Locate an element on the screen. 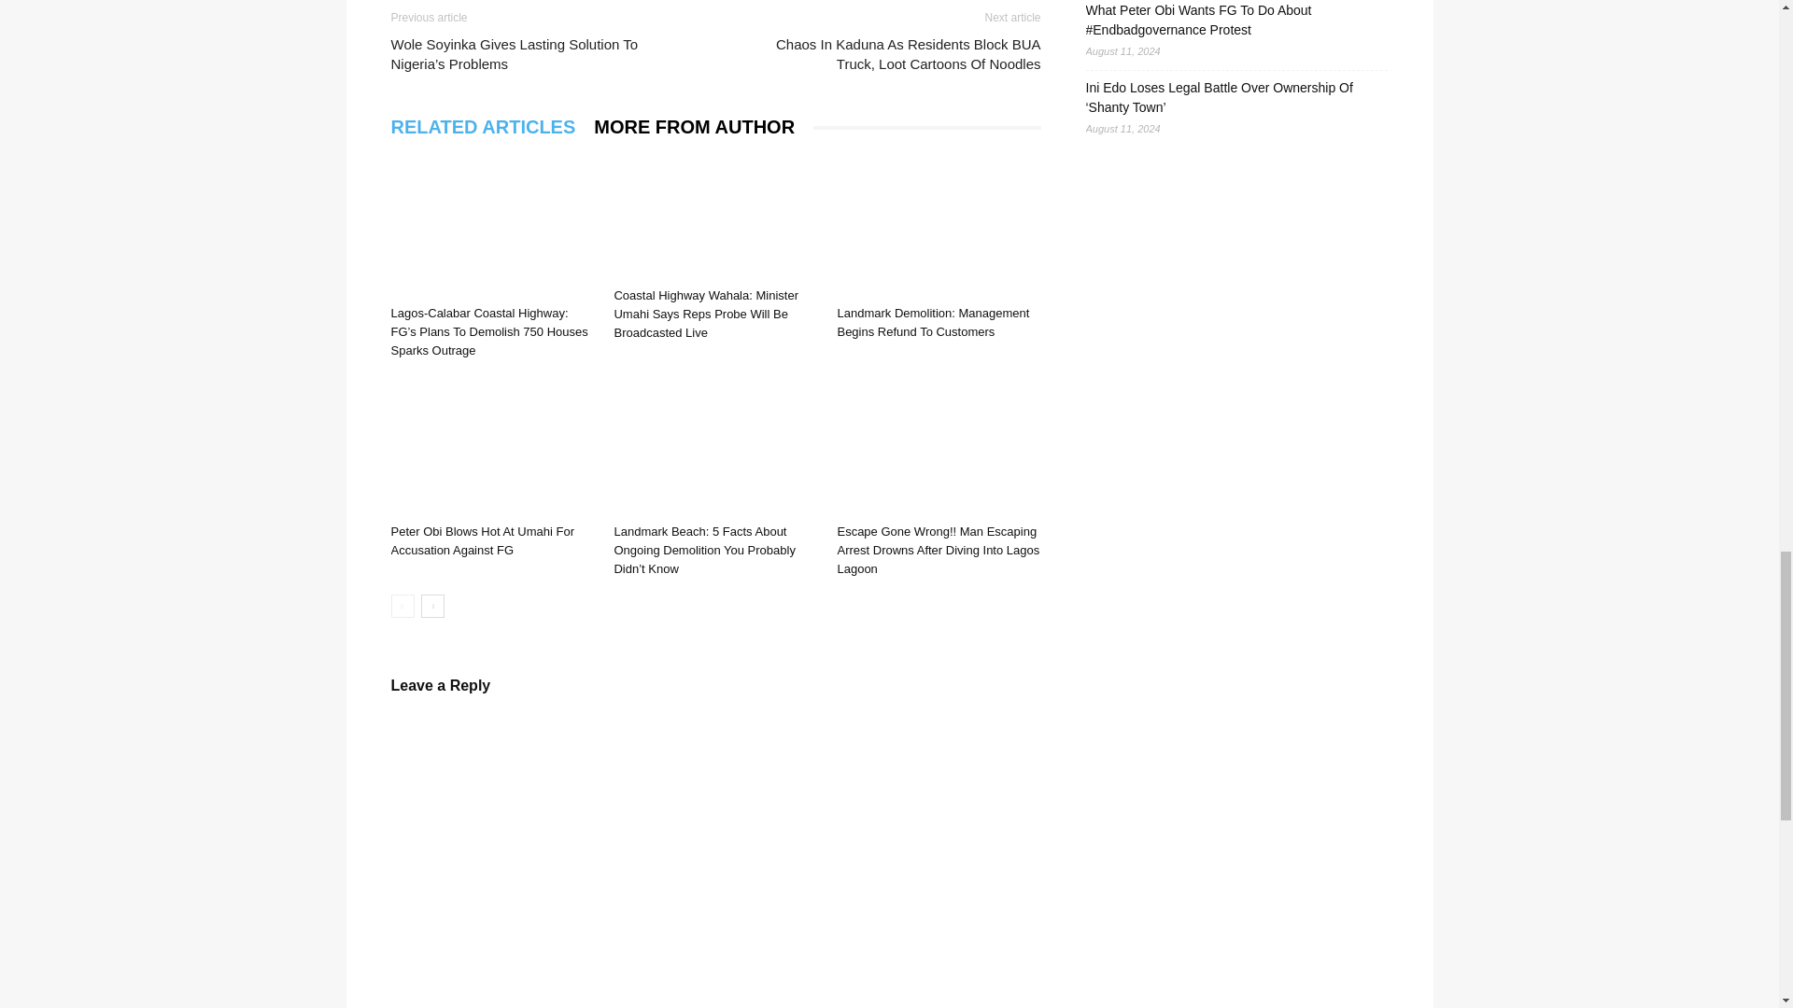 This screenshot has width=1793, height=1008. Peter Obi Blows Hot At Umahi For Accusation Against FG is located at coordinates (482, 540).